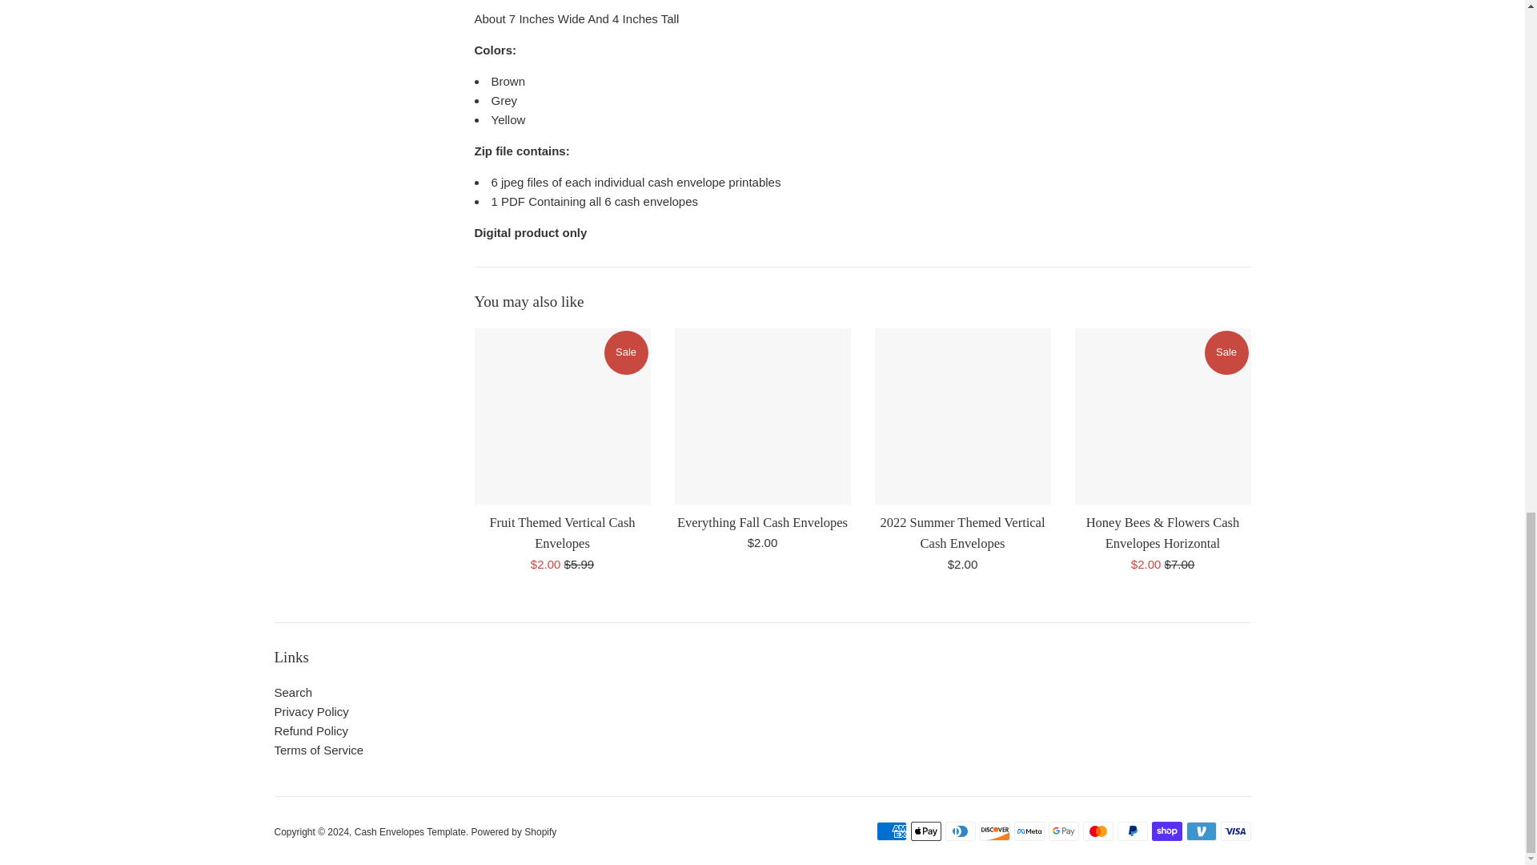 This screenshot has width=1537, height=865. Describe the element at coordinates (959, 831) in the screenshot. I see `Diners Club` at that location.